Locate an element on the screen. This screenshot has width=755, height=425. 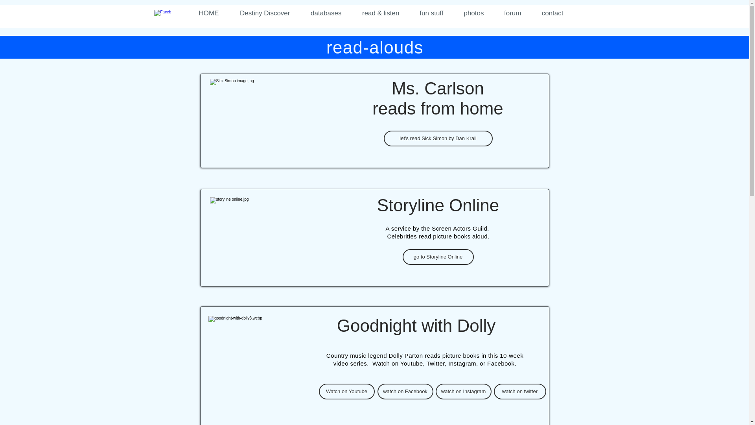
watch on twitter is located at coordinates (520, 392).